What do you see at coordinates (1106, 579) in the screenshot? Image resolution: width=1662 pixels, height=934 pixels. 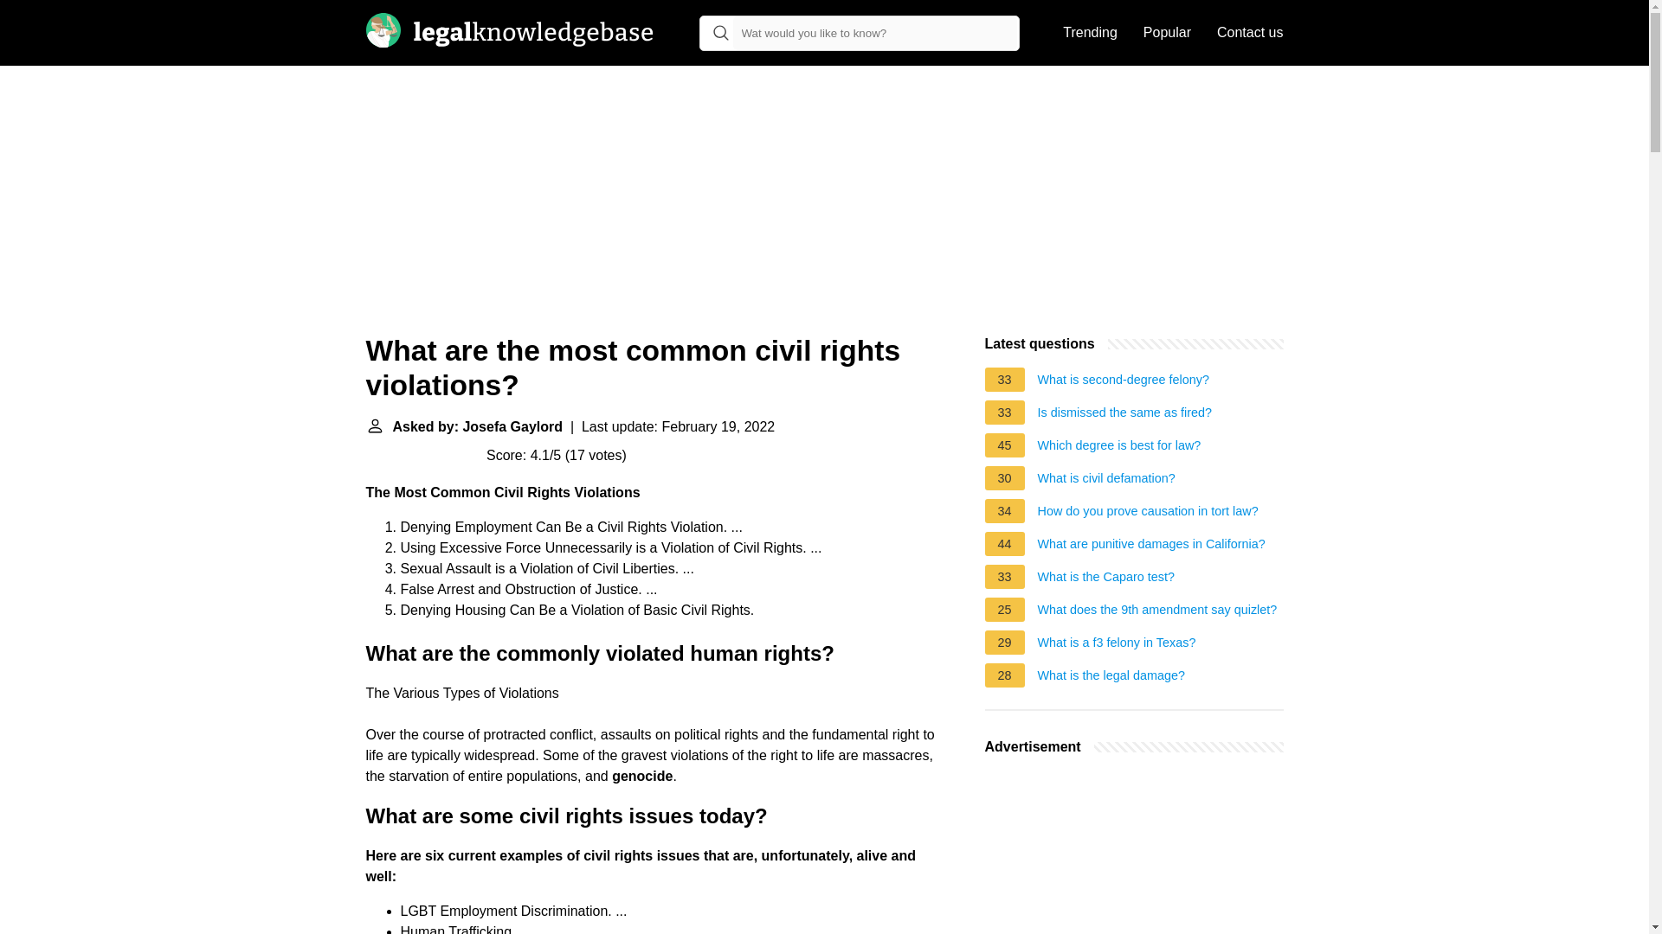 I see `What is the Caparo test?` at bounding box center [1106, 579].